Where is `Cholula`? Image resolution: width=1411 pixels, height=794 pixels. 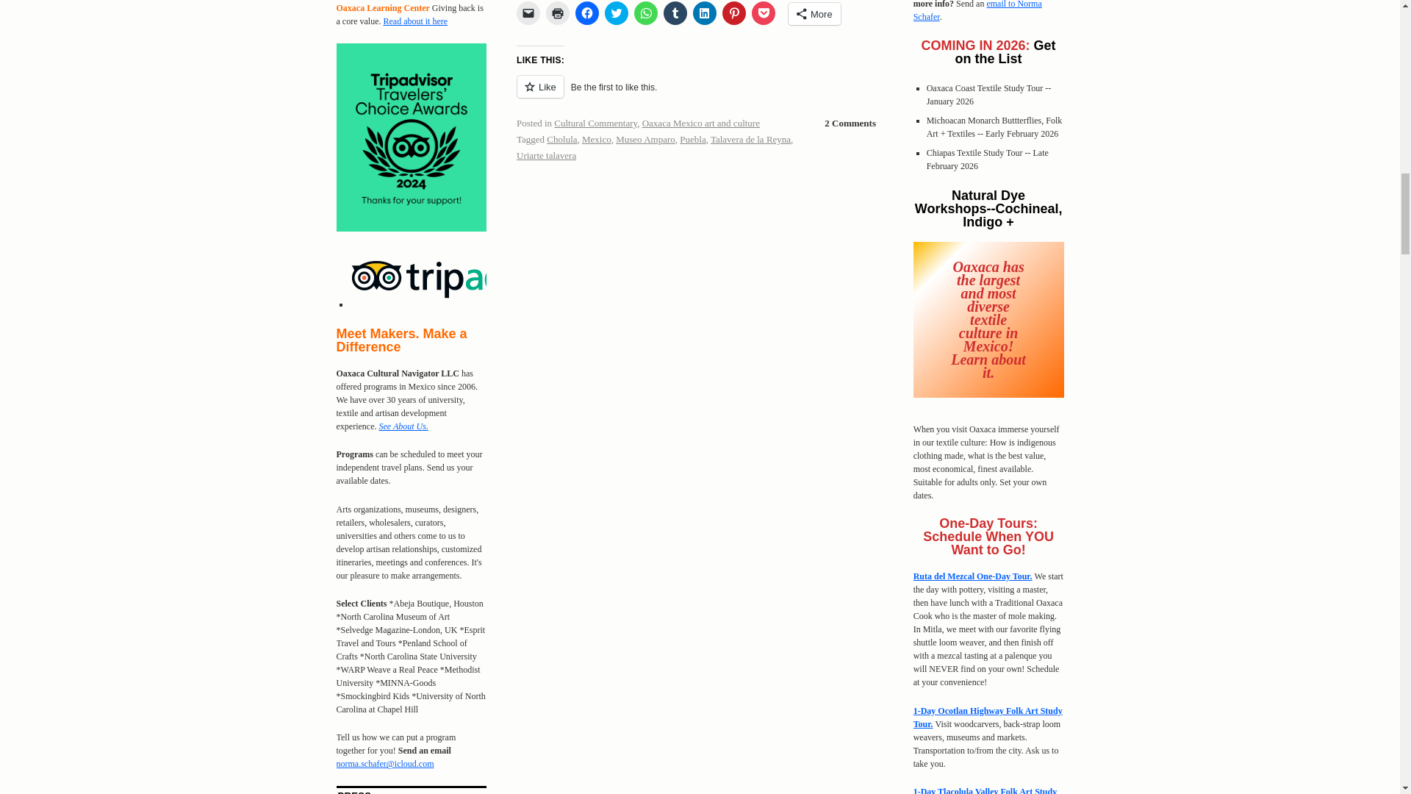 Cholula is located at coordinates (561, 139).